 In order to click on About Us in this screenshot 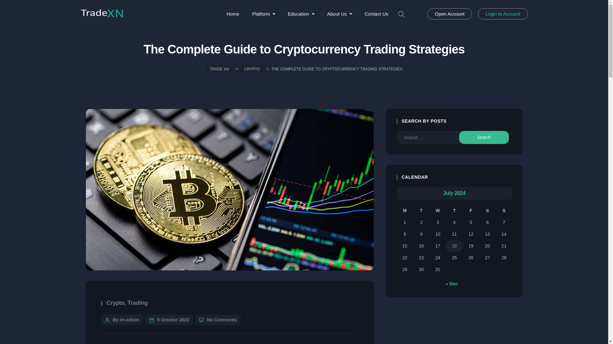, I will do `click(339, 14)`.